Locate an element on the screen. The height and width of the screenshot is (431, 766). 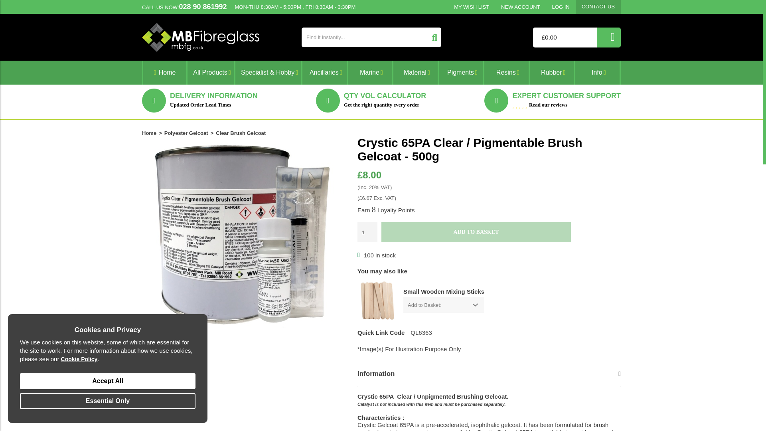
NEW ACCOUNT is located at coordinates (520, 7).